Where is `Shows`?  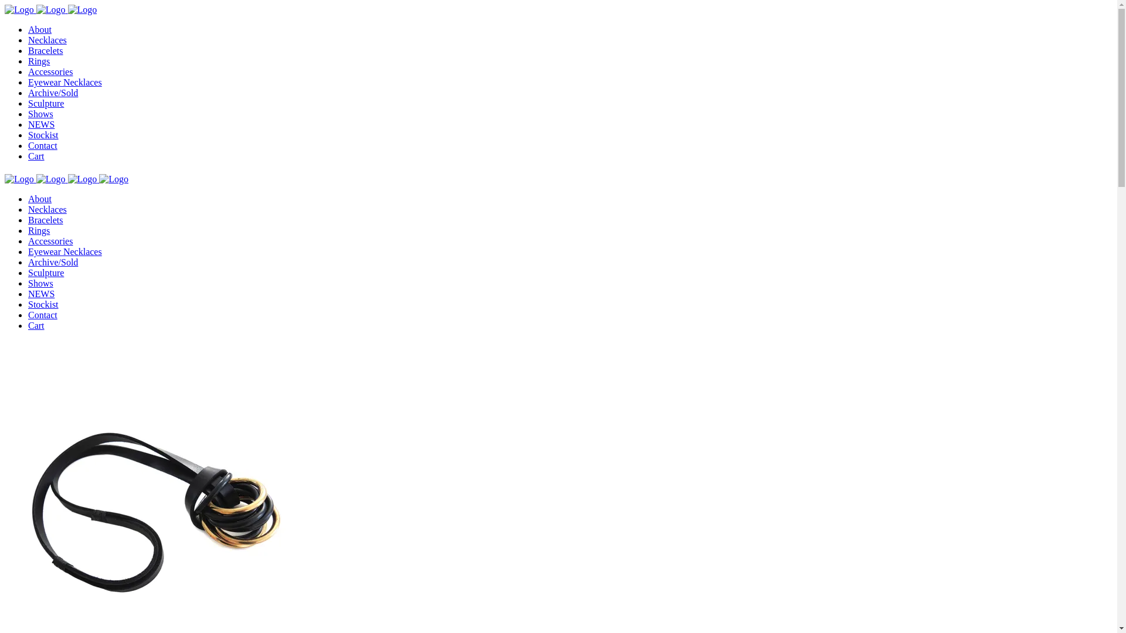
Shows is located at coordinates (41, 114).